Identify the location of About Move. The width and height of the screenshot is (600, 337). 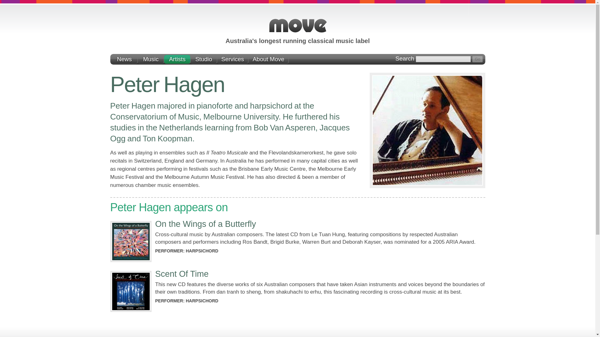
(268, 59).